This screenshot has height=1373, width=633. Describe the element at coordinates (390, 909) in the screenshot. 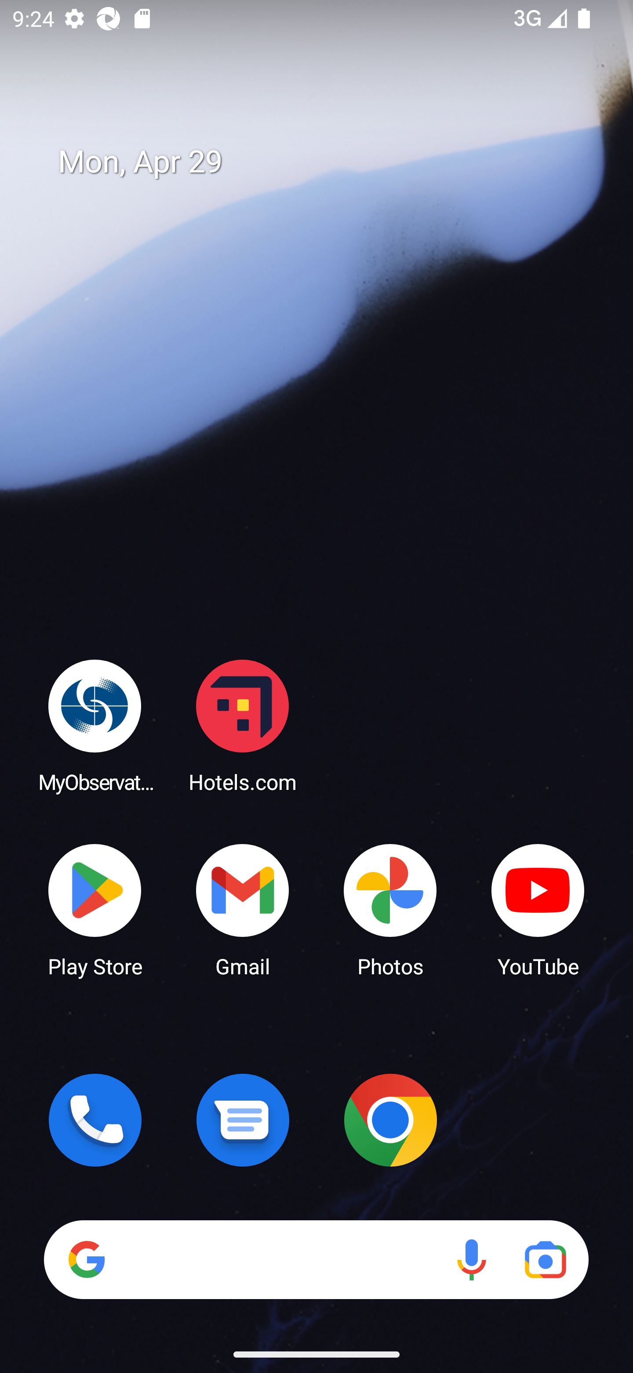

I see `Photos` at that location.